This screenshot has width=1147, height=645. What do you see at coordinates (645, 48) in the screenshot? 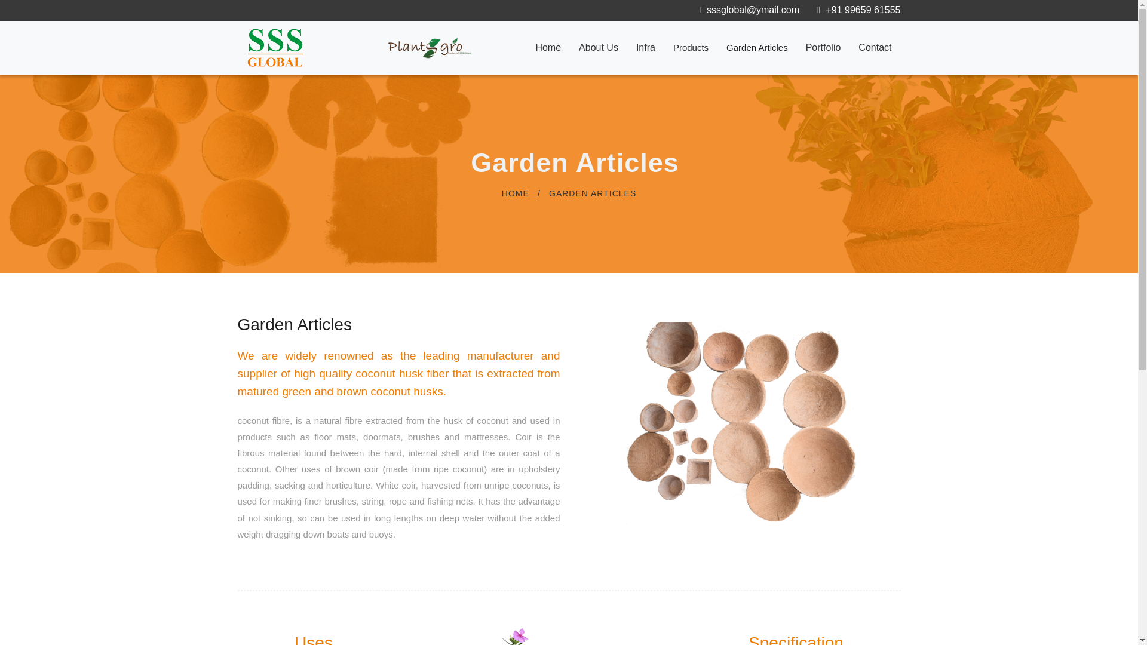
I see `Infra` at bounding box center [645, 48].